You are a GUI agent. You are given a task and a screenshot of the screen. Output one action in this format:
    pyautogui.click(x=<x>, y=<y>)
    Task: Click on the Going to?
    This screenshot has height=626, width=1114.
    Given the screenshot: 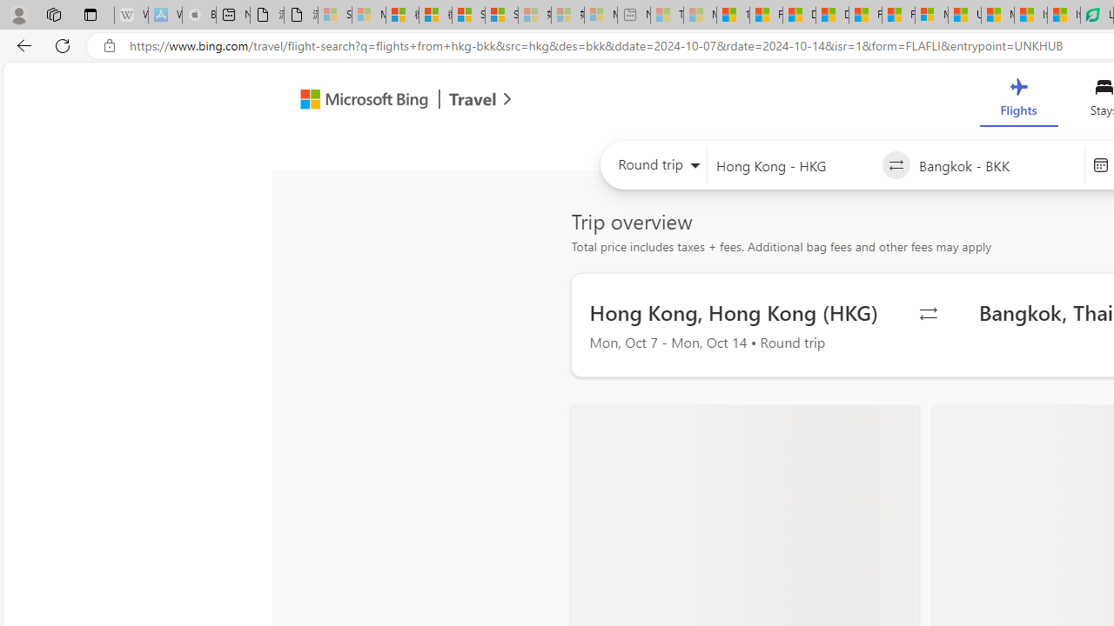 What is the action you would take?
    pyautogui.click(x=997, y=165)
    